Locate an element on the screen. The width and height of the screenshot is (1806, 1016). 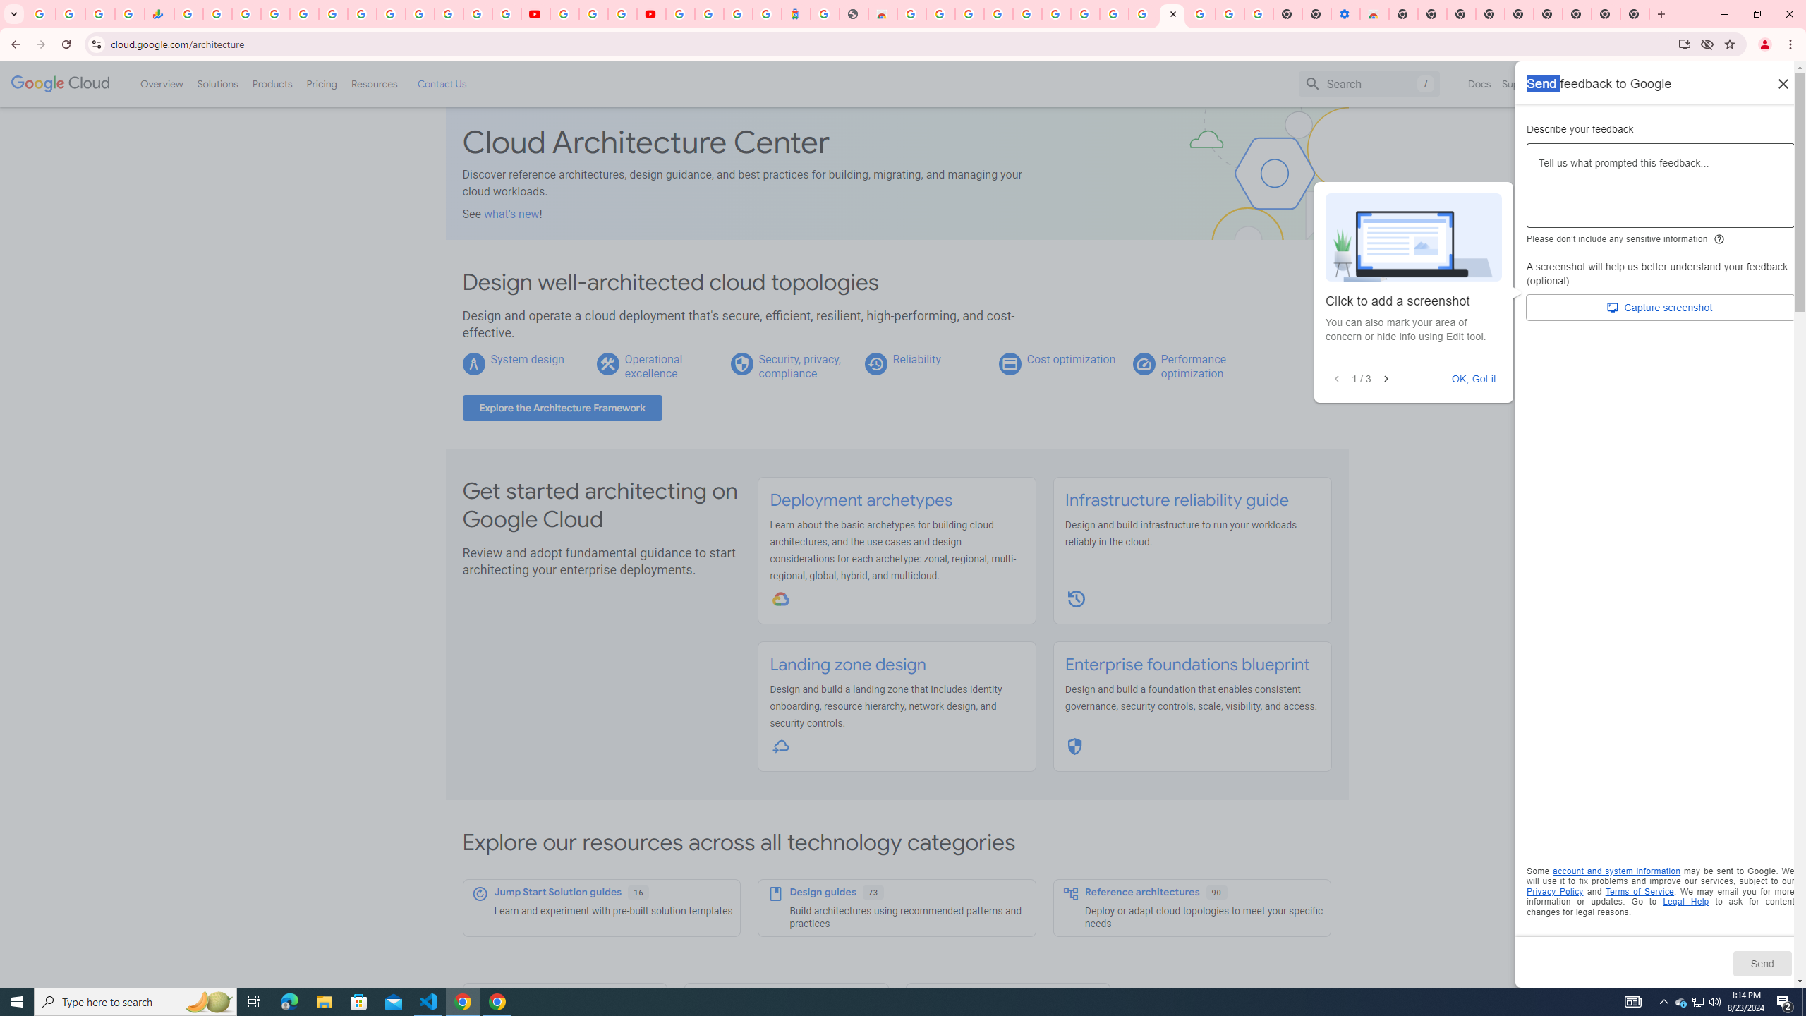
Sign in - Google Accounts is located at coordinates (1202, 14).